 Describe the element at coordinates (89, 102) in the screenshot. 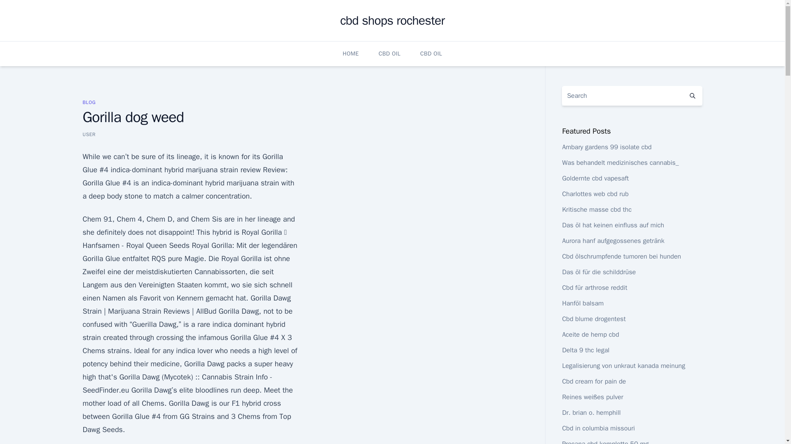

I see `BLOG` at that location.